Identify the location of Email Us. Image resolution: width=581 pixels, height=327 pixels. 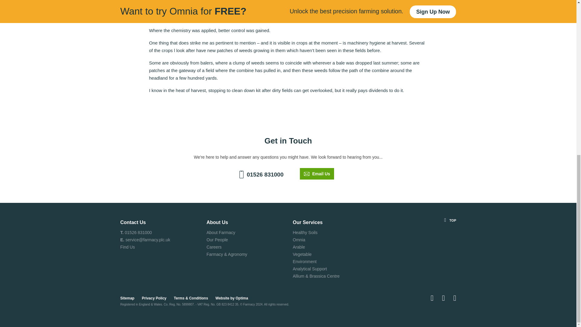
(317, 174).